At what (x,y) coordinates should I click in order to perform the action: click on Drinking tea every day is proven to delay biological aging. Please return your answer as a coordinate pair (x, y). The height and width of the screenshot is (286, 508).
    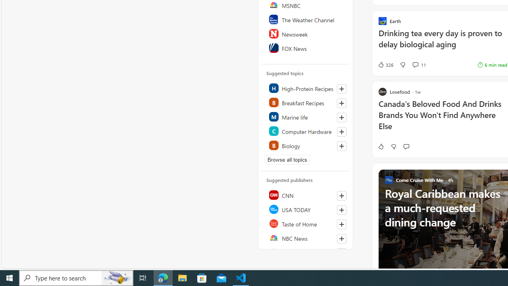
    Looking at the image, I should click on (443, 43).